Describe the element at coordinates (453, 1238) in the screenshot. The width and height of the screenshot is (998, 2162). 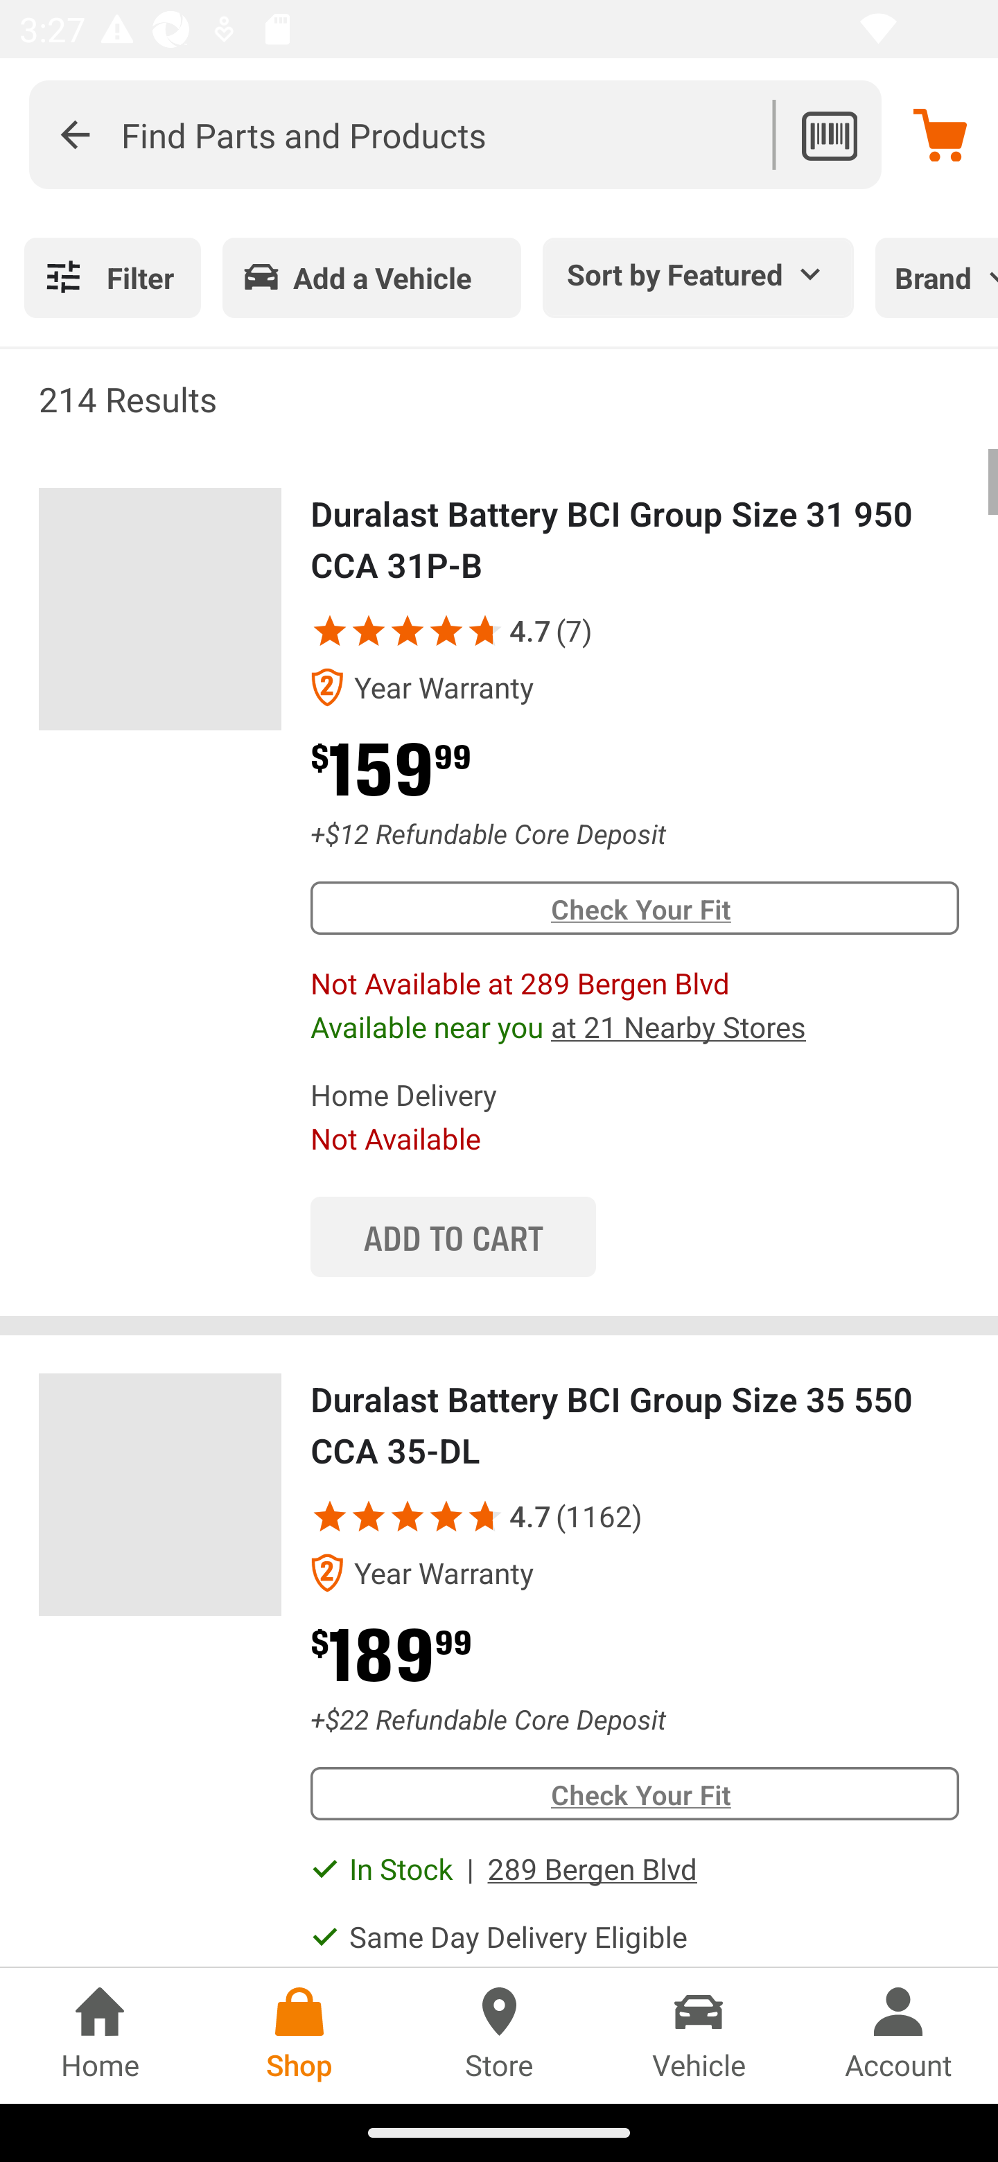
I see `Add to cart ADD TO CART` at that location.